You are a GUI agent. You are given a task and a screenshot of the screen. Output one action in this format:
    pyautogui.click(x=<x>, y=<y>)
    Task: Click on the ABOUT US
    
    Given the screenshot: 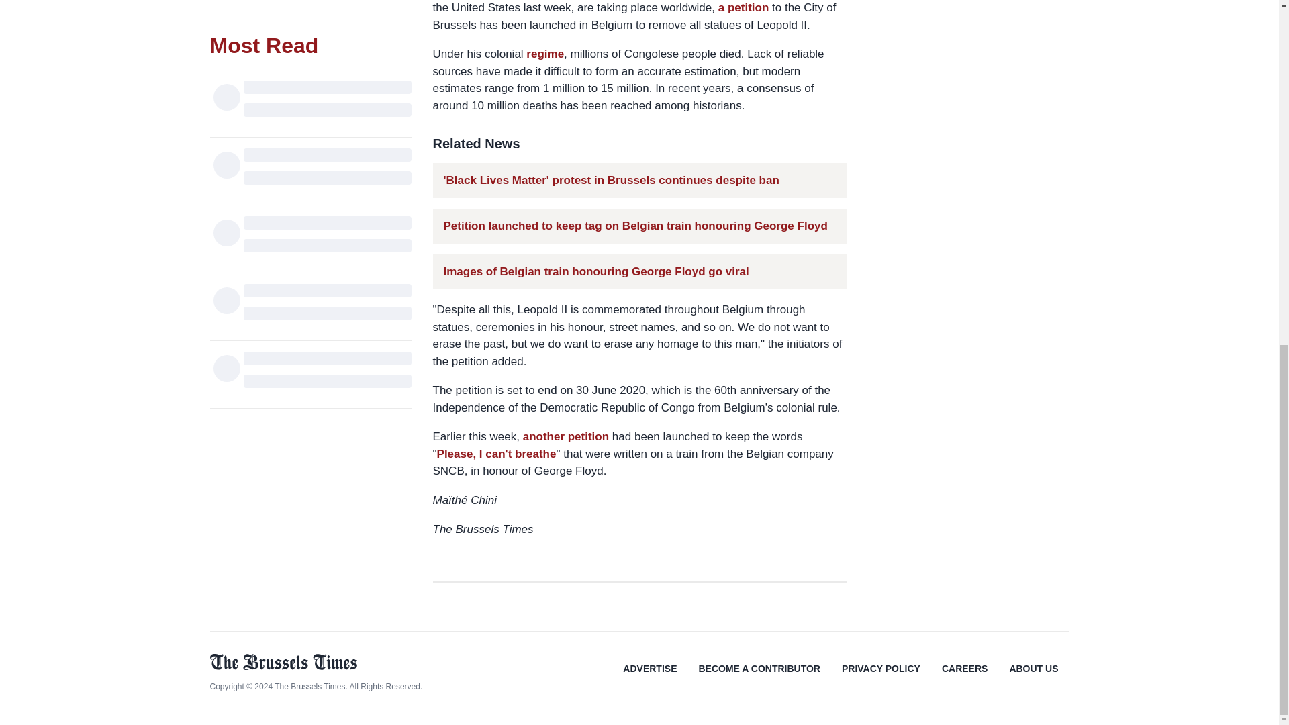 What is the action you would take?
    pyautogui.click(x=1033, y=678)
    